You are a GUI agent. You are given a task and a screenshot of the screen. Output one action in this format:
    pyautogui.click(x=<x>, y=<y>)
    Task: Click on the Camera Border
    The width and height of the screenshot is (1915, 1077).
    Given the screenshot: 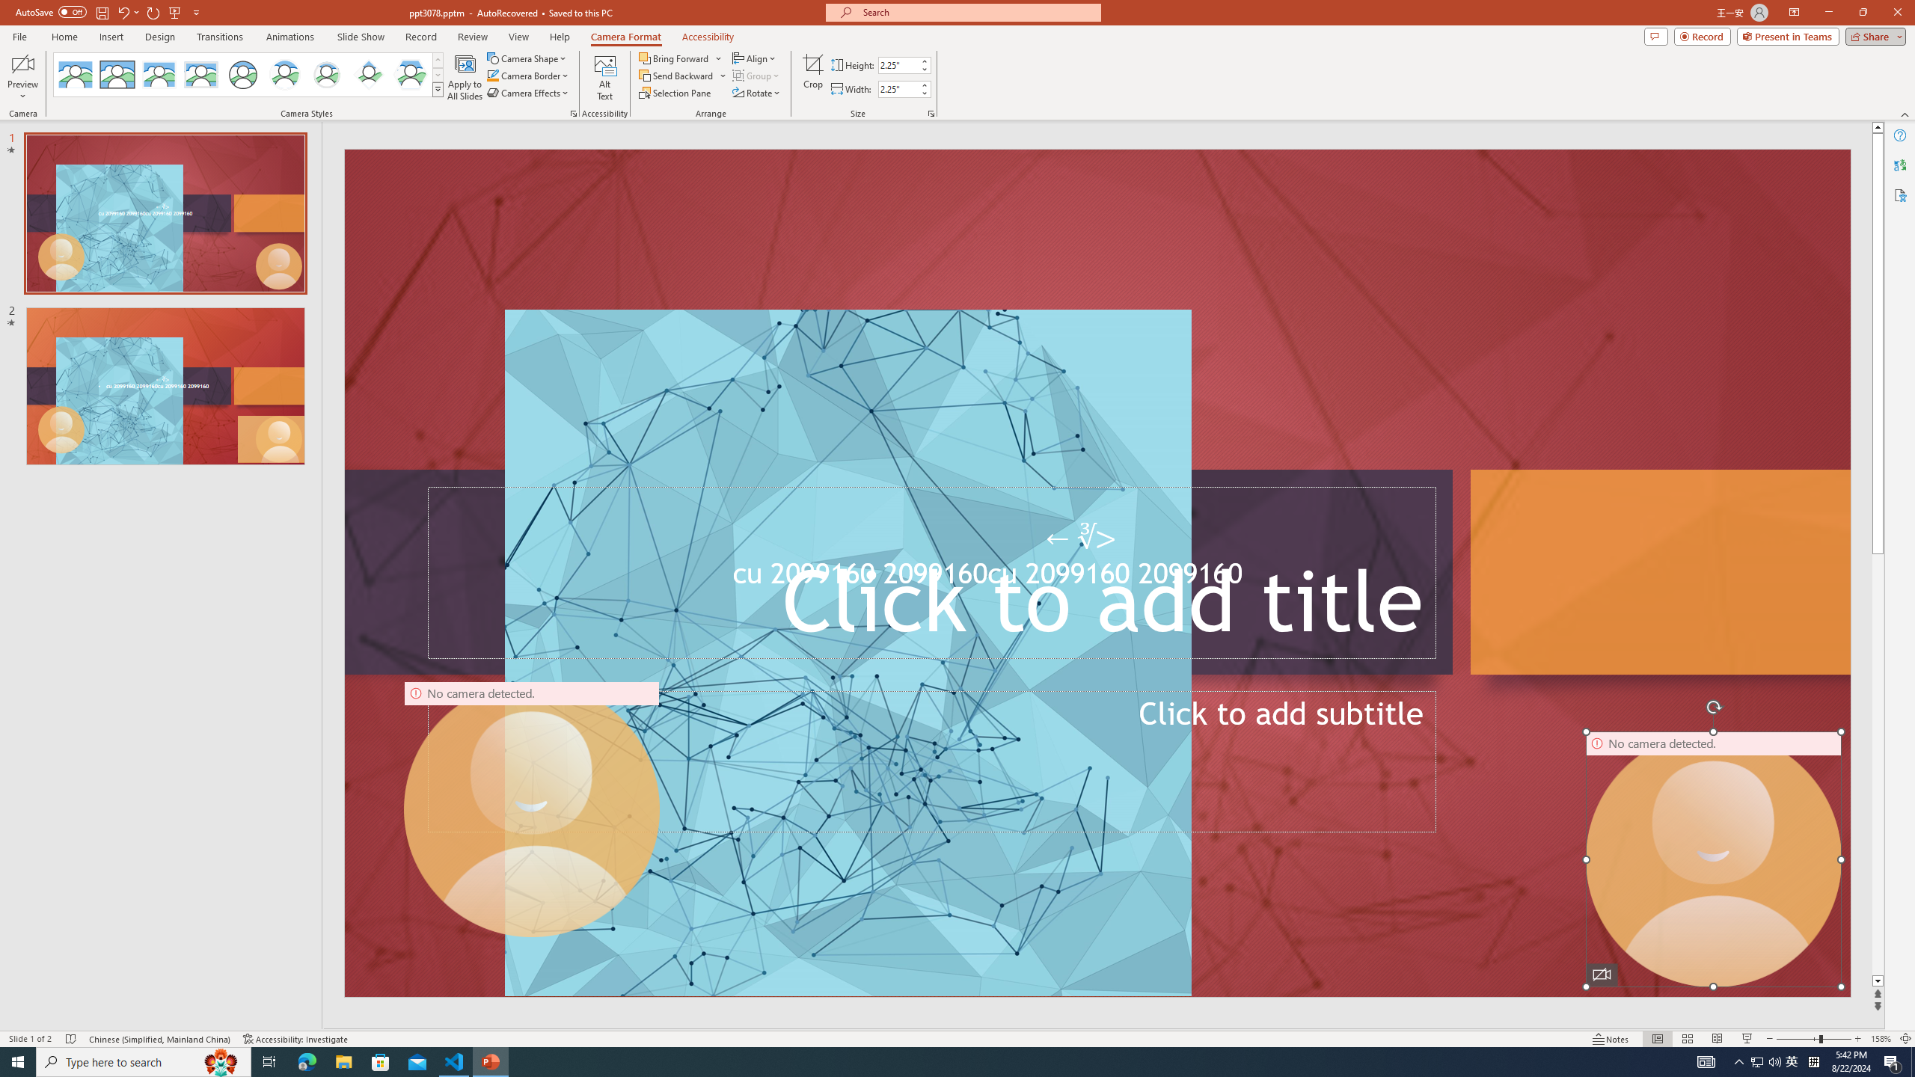 What is the action you would take?
    pyautogui.click(x=528, y=75)
    